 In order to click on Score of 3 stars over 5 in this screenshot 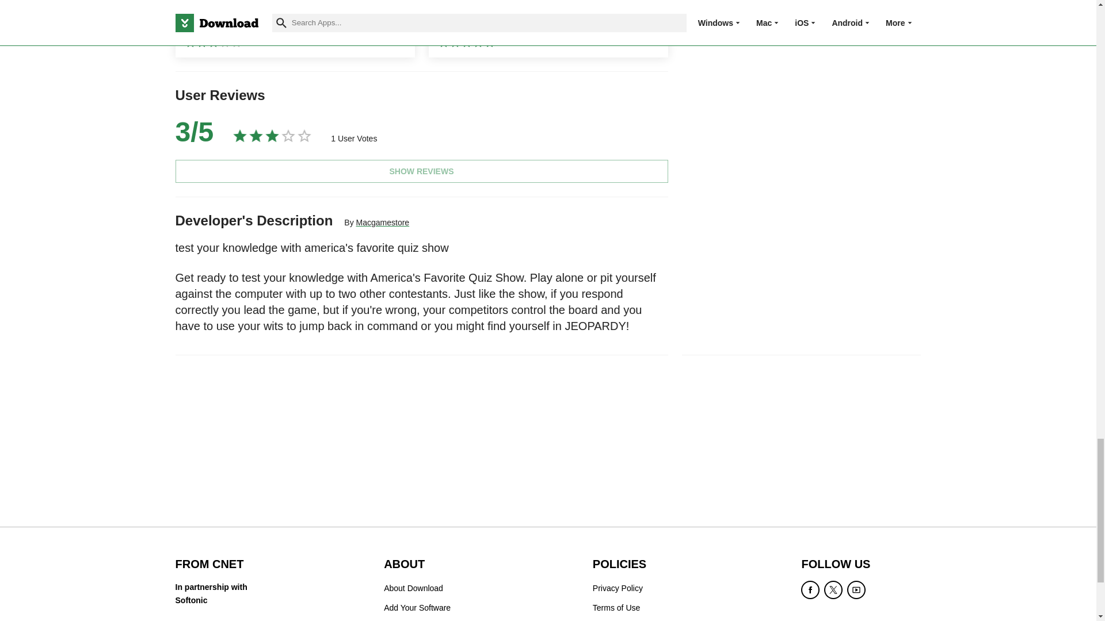, I will do `click(193, 132)`.